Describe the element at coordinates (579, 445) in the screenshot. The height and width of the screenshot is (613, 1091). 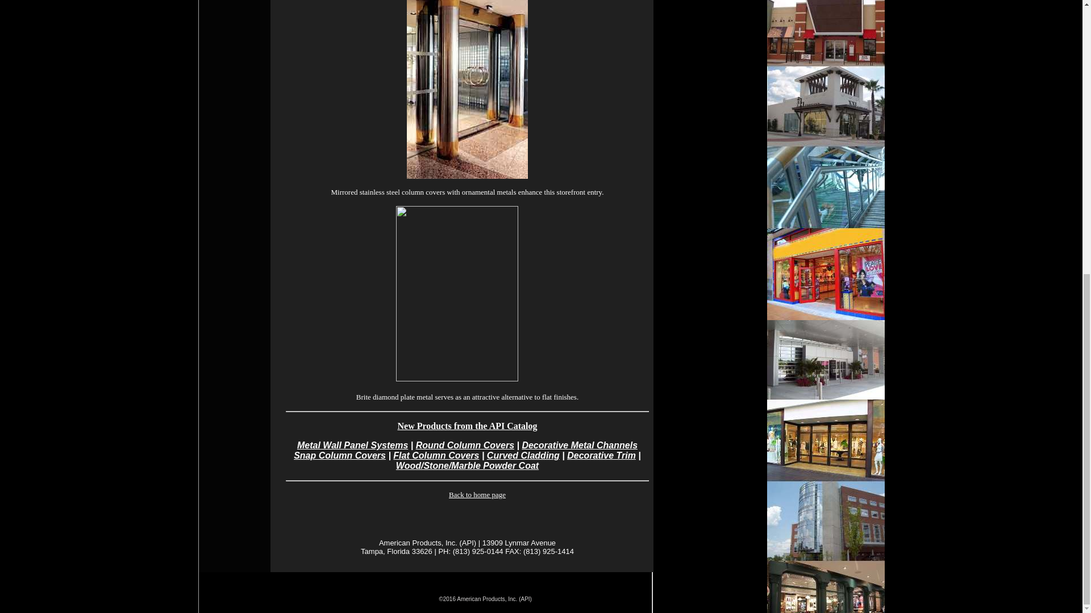
I see `Decorative Metal Channels` at that location.